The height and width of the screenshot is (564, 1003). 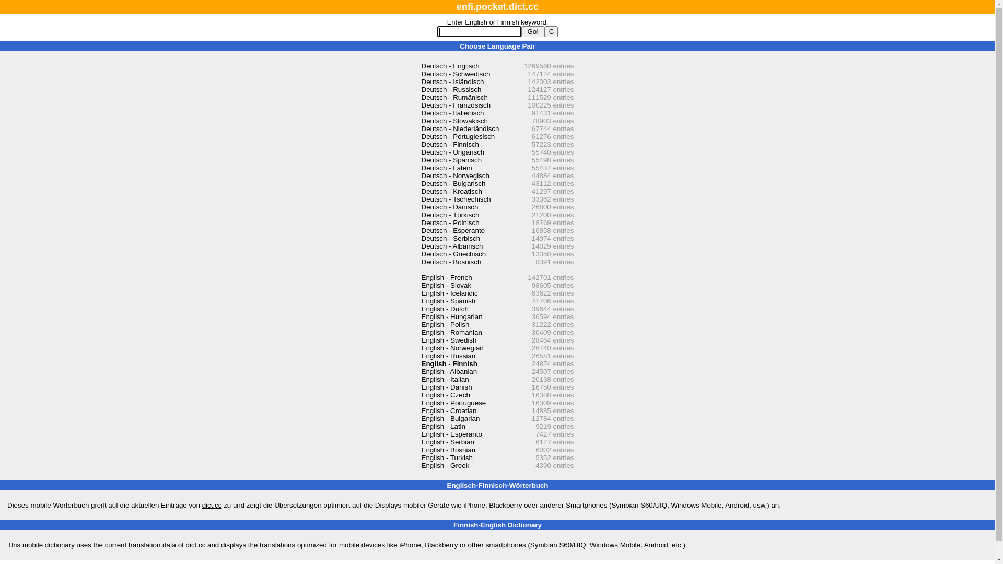 What do you see at coordinates (450, 222) in the screenshot?
I see `Deutsch - Polnisch` at bounding box center [450, 222].